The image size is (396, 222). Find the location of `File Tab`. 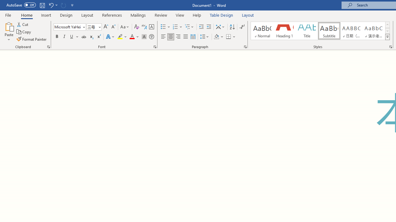

File Tab is located at coordinates (8, 15).